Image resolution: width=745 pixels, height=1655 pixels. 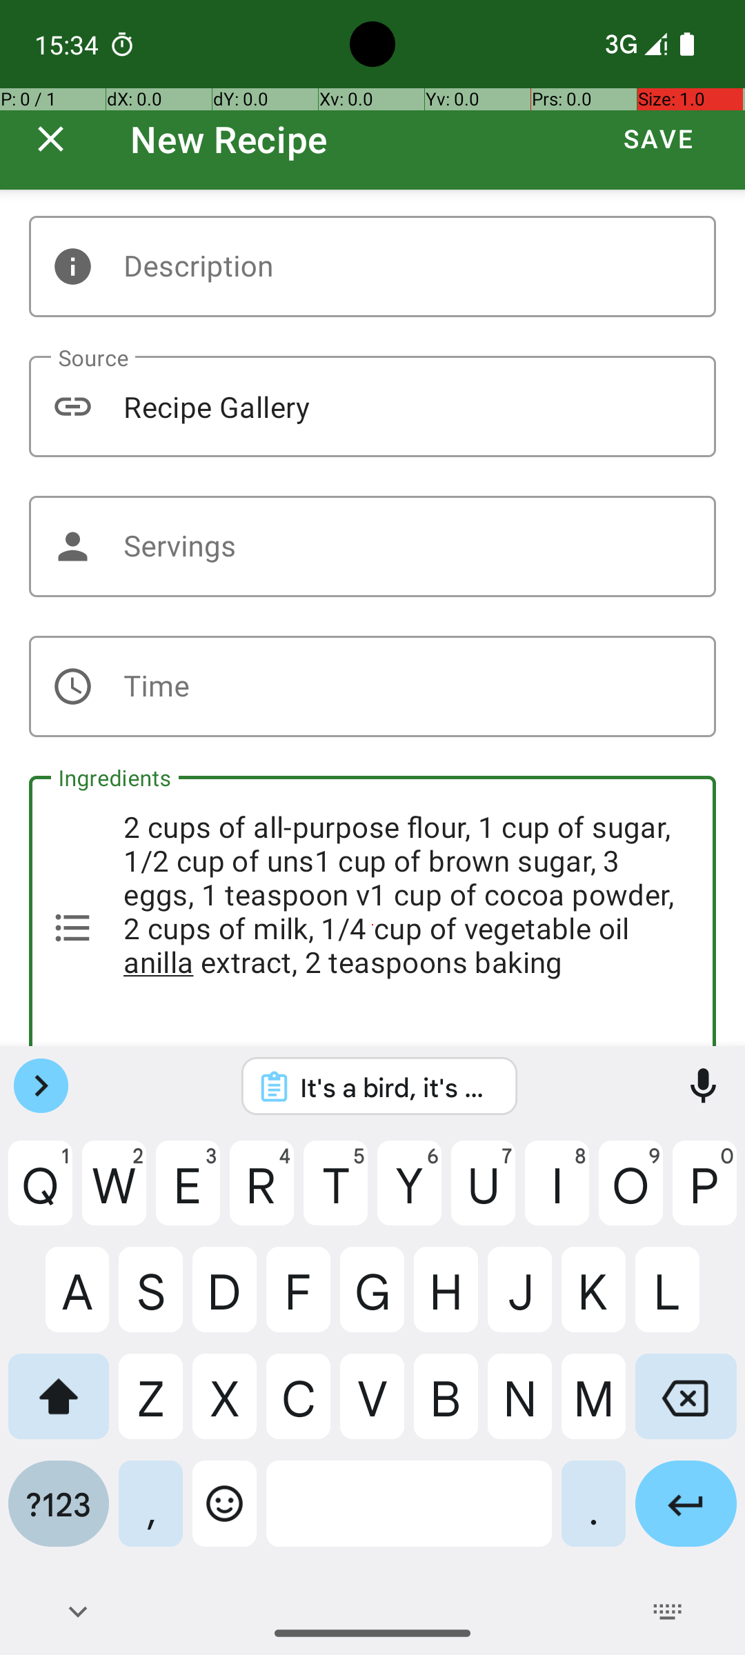 I want to click on 2 cups of all-purpose flour, 1 cup of sugar, 1/2 cup of uns1 cup of brown sugar, 3 eggs, 1 teaspoon v1 cup of cocoa powder, 2 cups of milk, 1/4 cup of vegetable oil
anilla extract, 2 teaspoons baking

, so click(x=372, y=911).